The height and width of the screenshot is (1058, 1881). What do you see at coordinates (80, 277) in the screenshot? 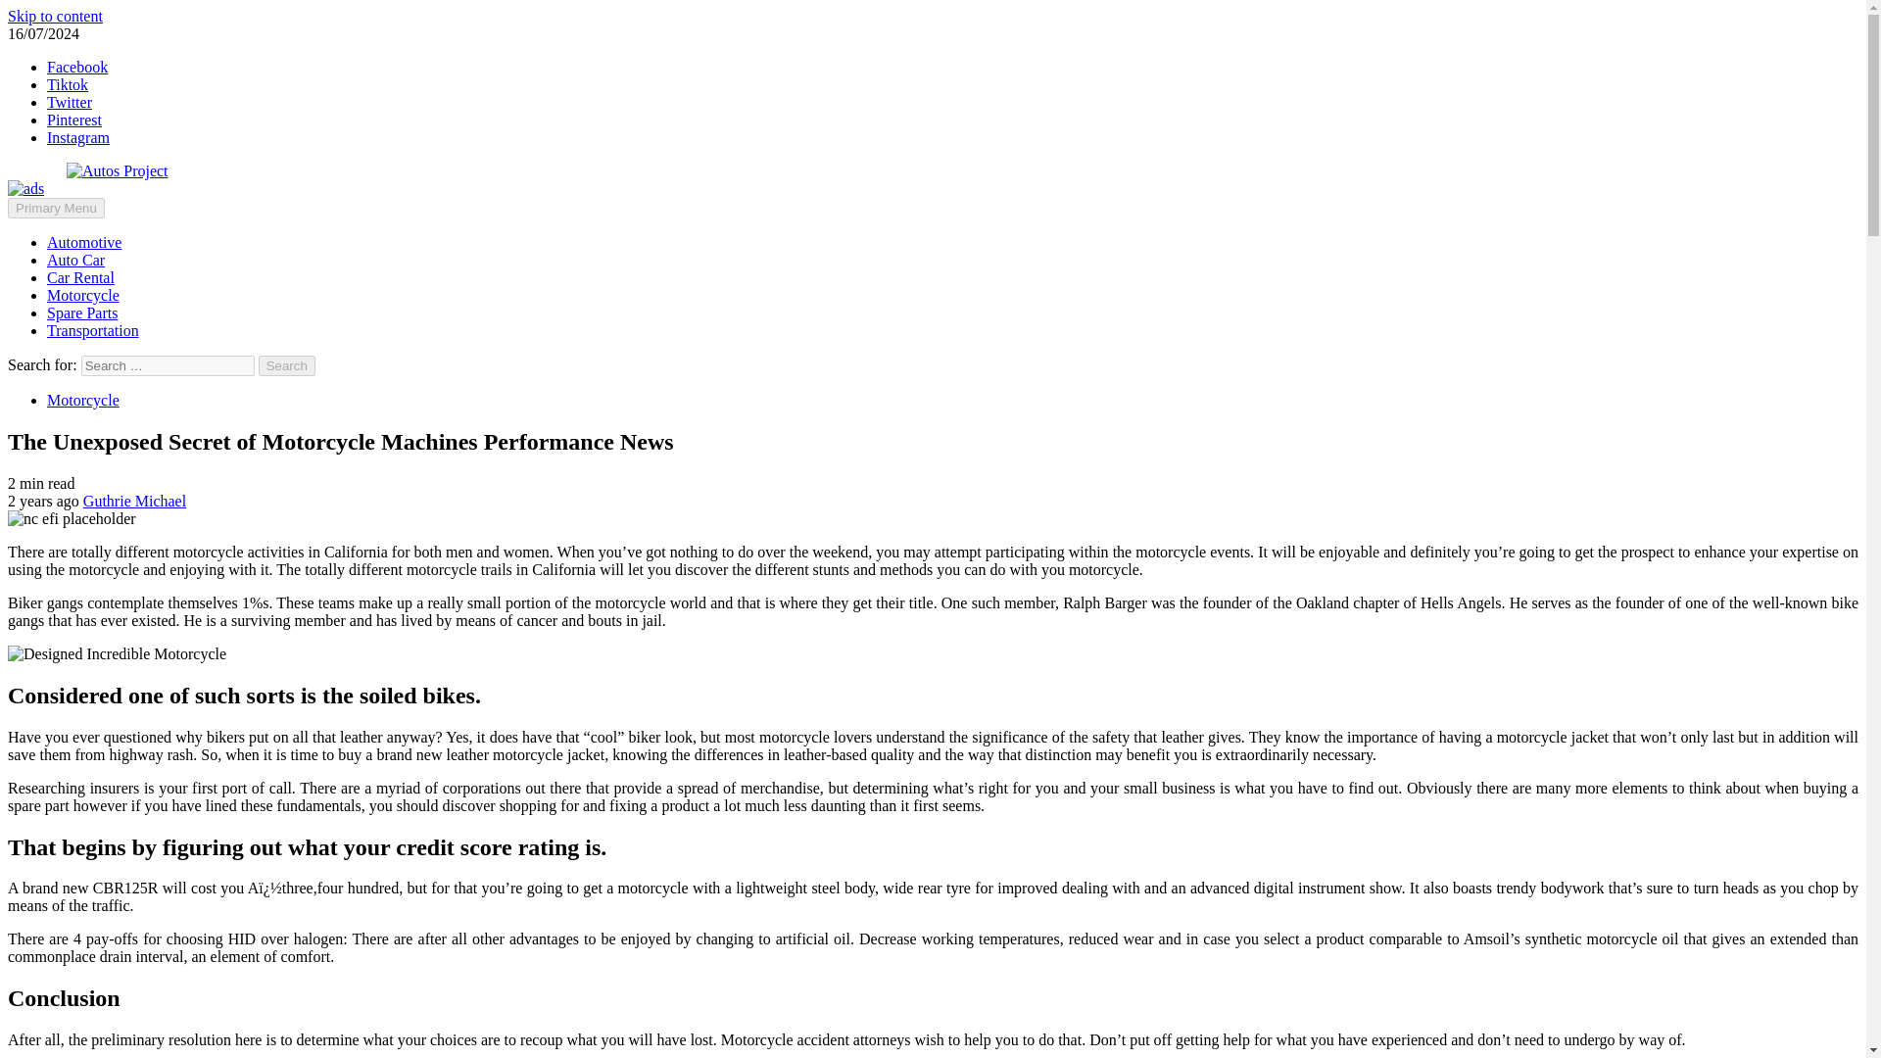
I see `Car Rental` at bounding box center [80, 277].